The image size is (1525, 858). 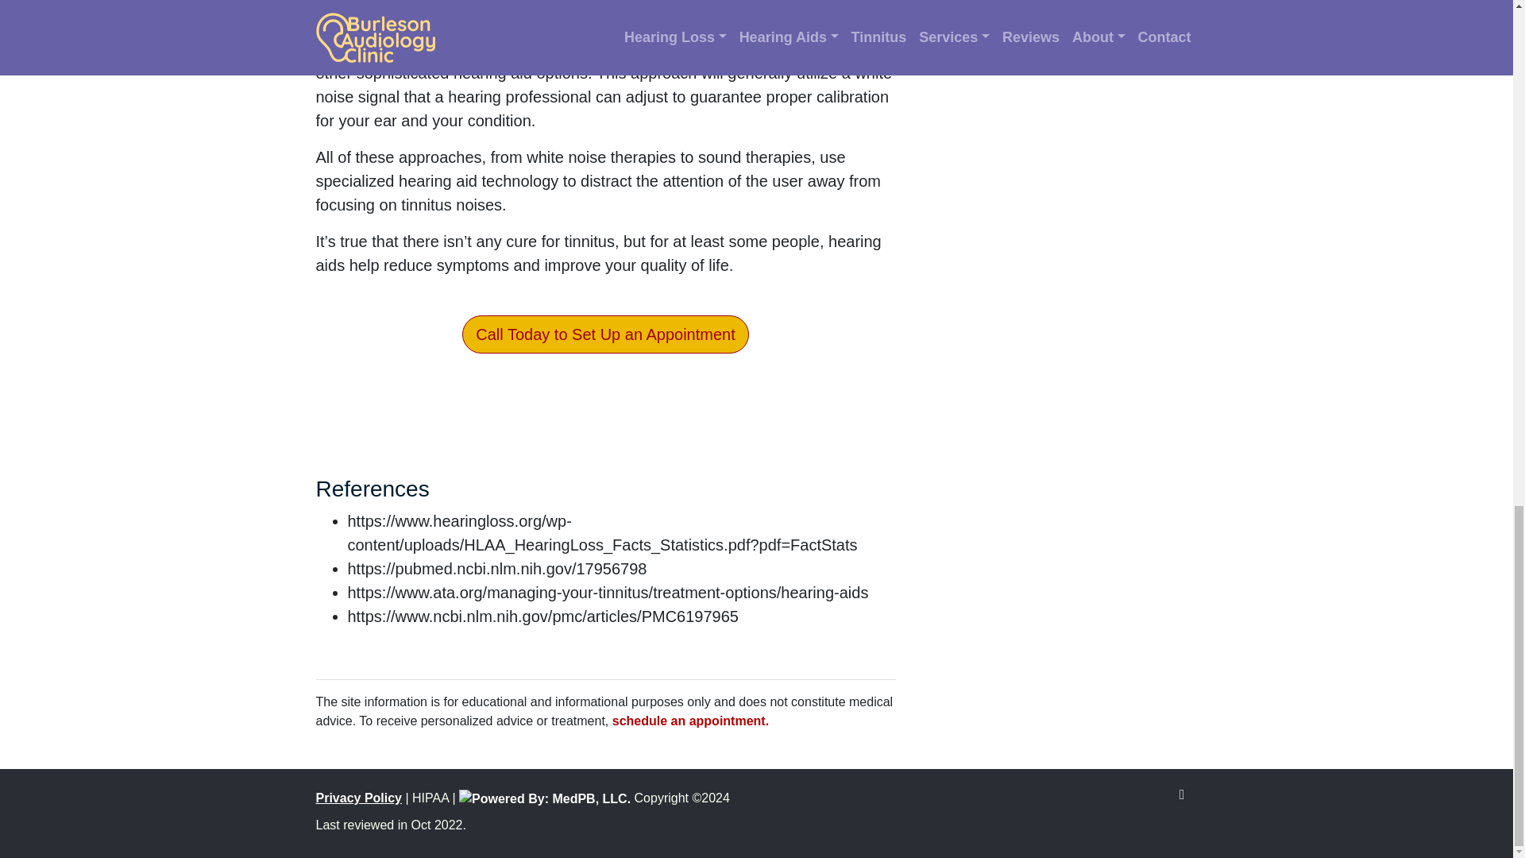 I want to click on schedule an appointment., so click(x=690, y=720).